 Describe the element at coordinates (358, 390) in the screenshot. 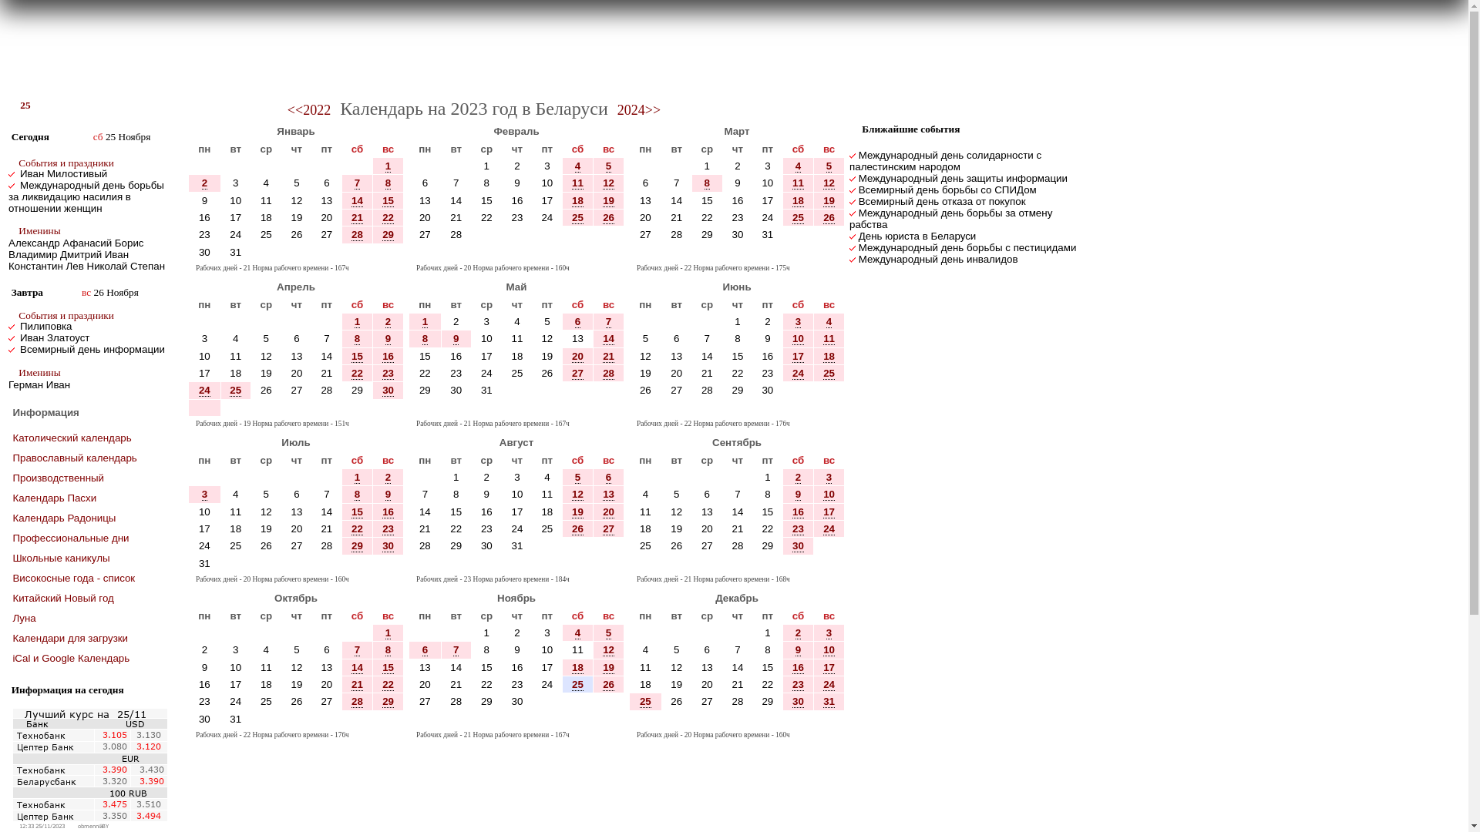

I see `29` at that location.